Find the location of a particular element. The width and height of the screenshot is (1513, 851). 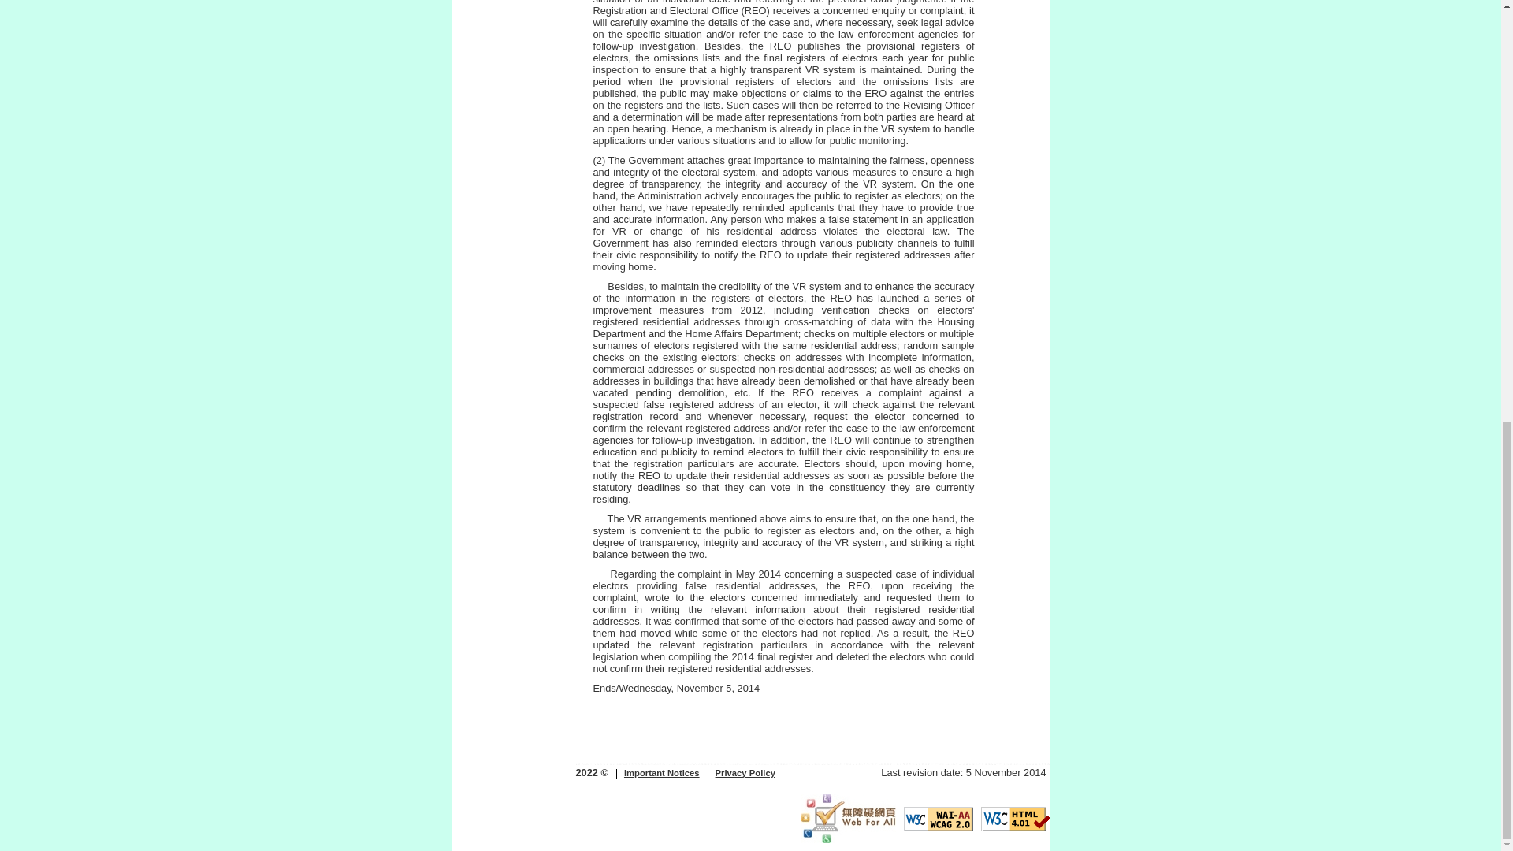

Valid HTML 4.01 is located at coordinates (1015, 819).